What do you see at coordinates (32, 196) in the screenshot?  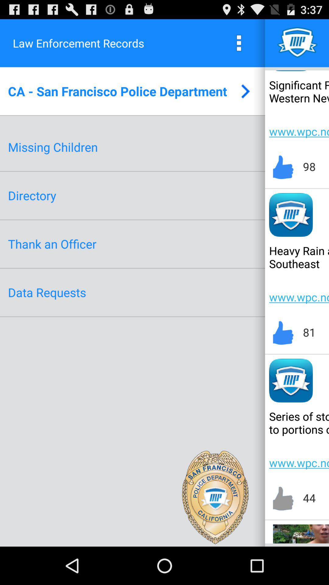 I see `flip to directory app` at bounding box center [32, 196].